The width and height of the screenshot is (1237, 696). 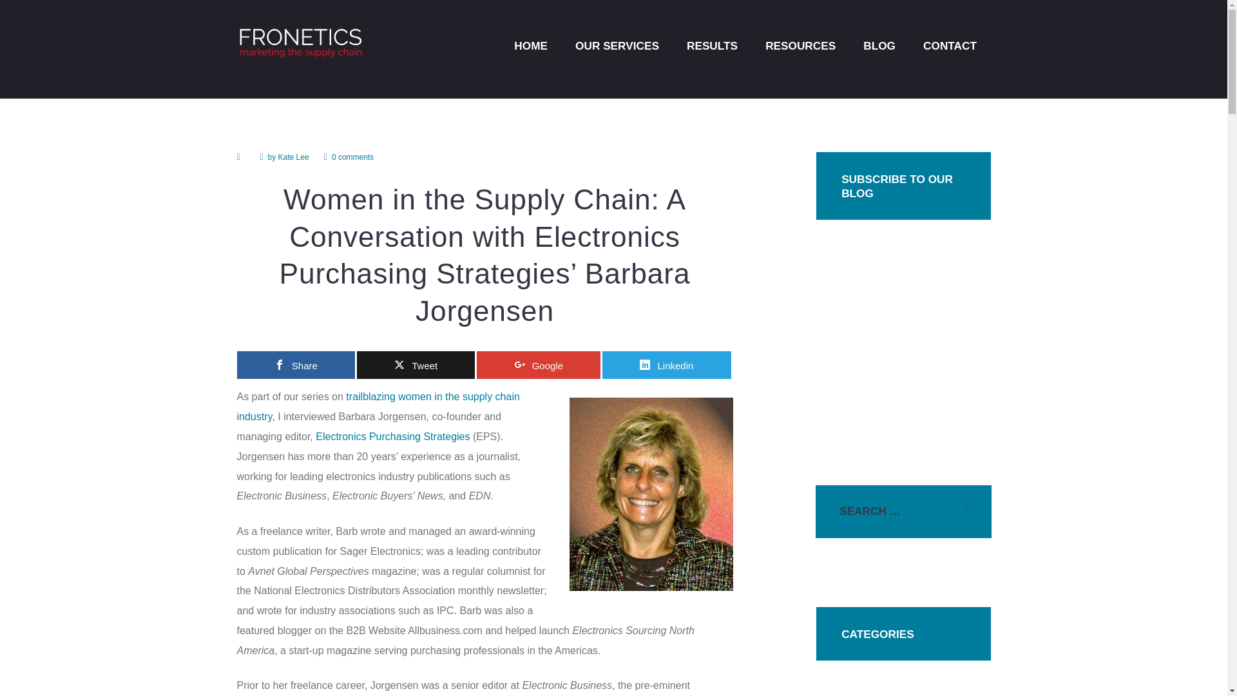 What do you see at coordinates (950, 45) in the screenshot?
I see `CONTACT` at bounding box center [950, 45].